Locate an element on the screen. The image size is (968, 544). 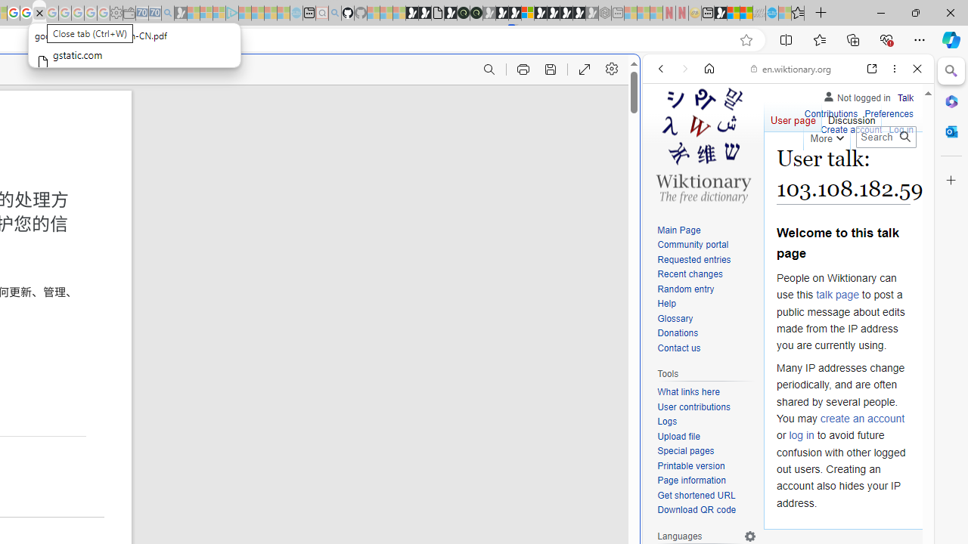
Preferences is located at coordinates (889, 115).